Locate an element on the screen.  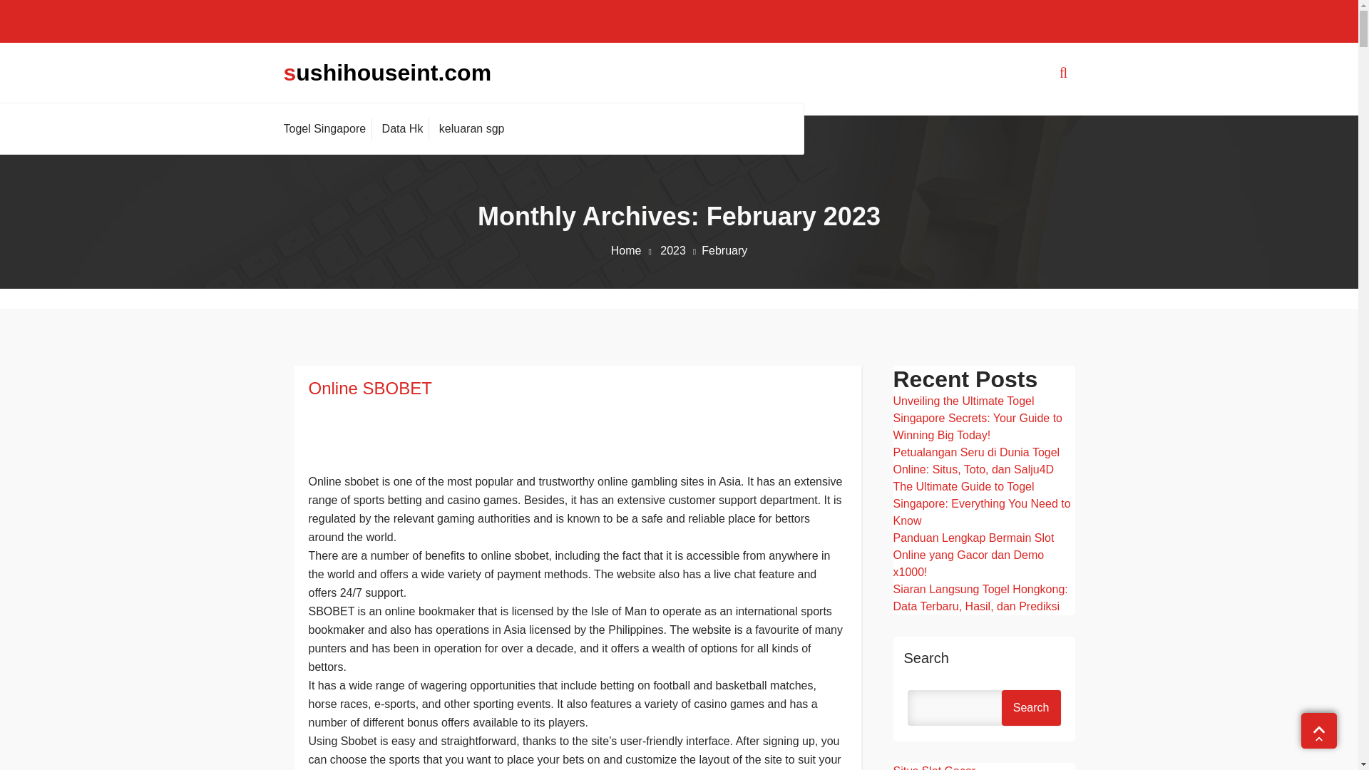
Situs Slot Gacor is located at coordinates (933, 767).